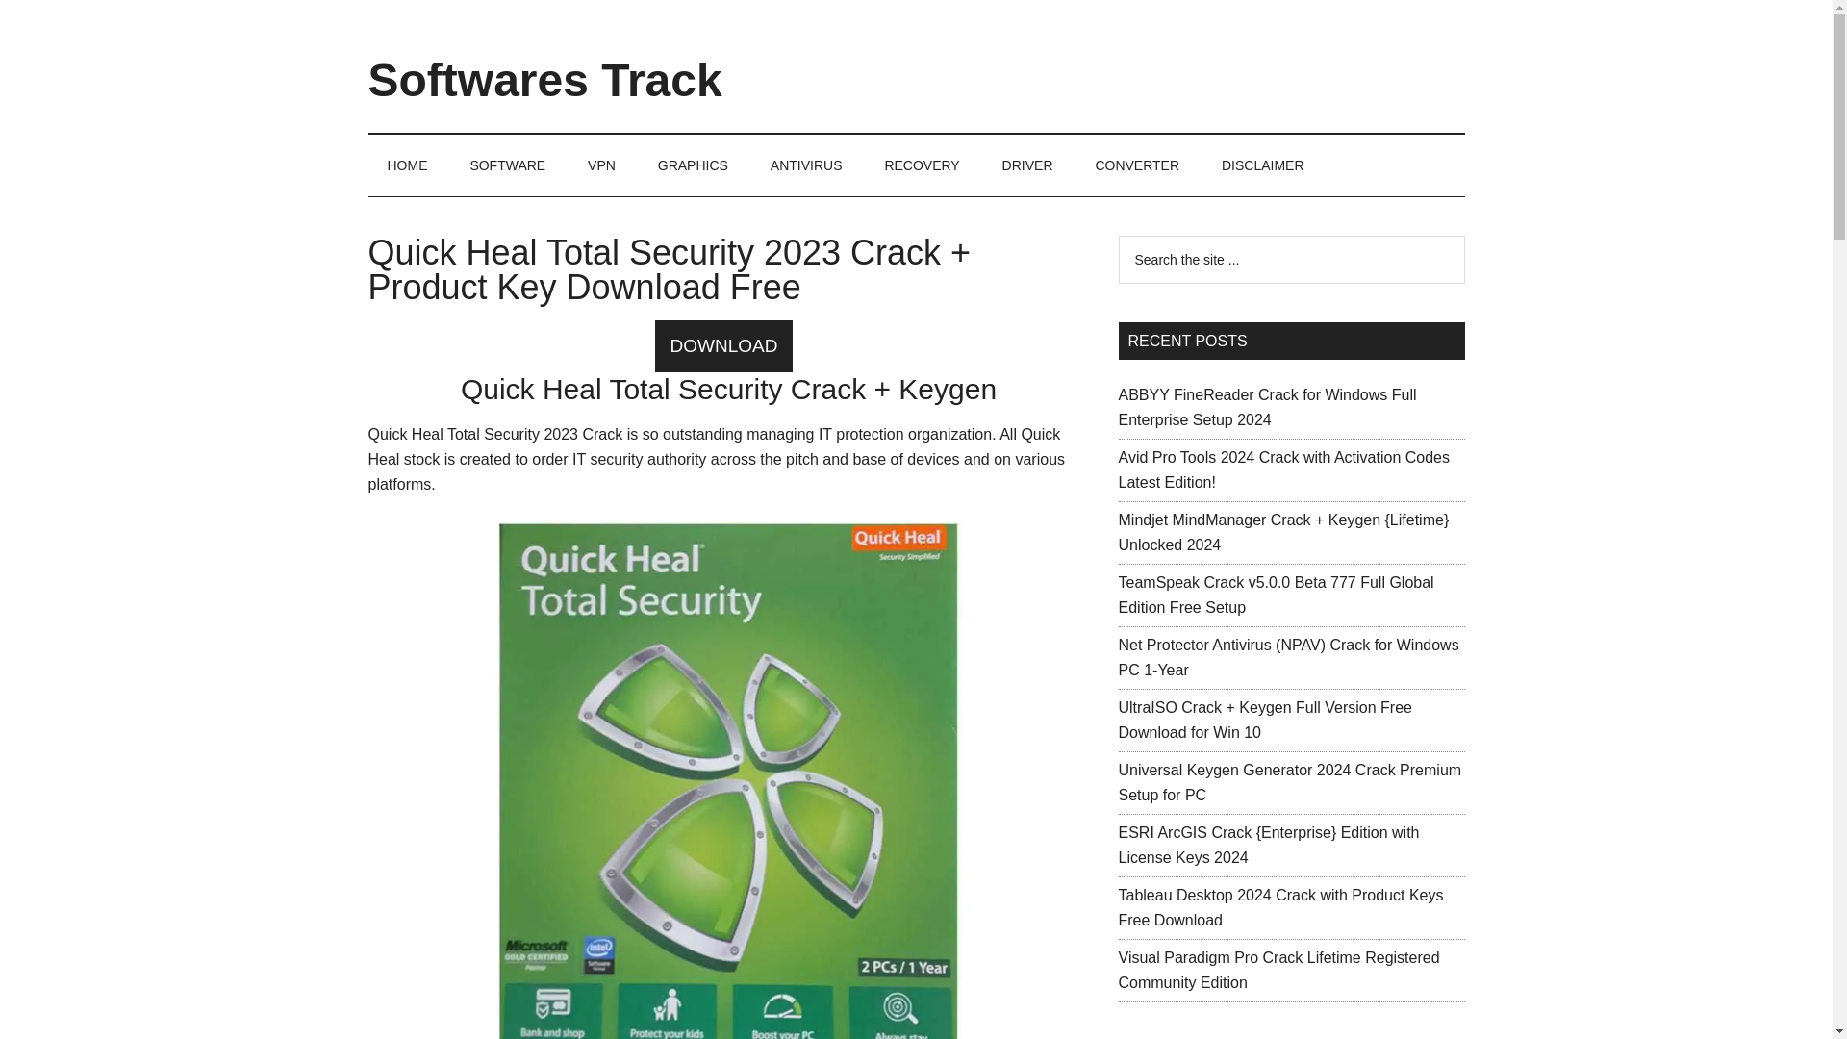 This screenshot has height=1039, width=1847. I want to click on DRIVER, so click(1027, 165).